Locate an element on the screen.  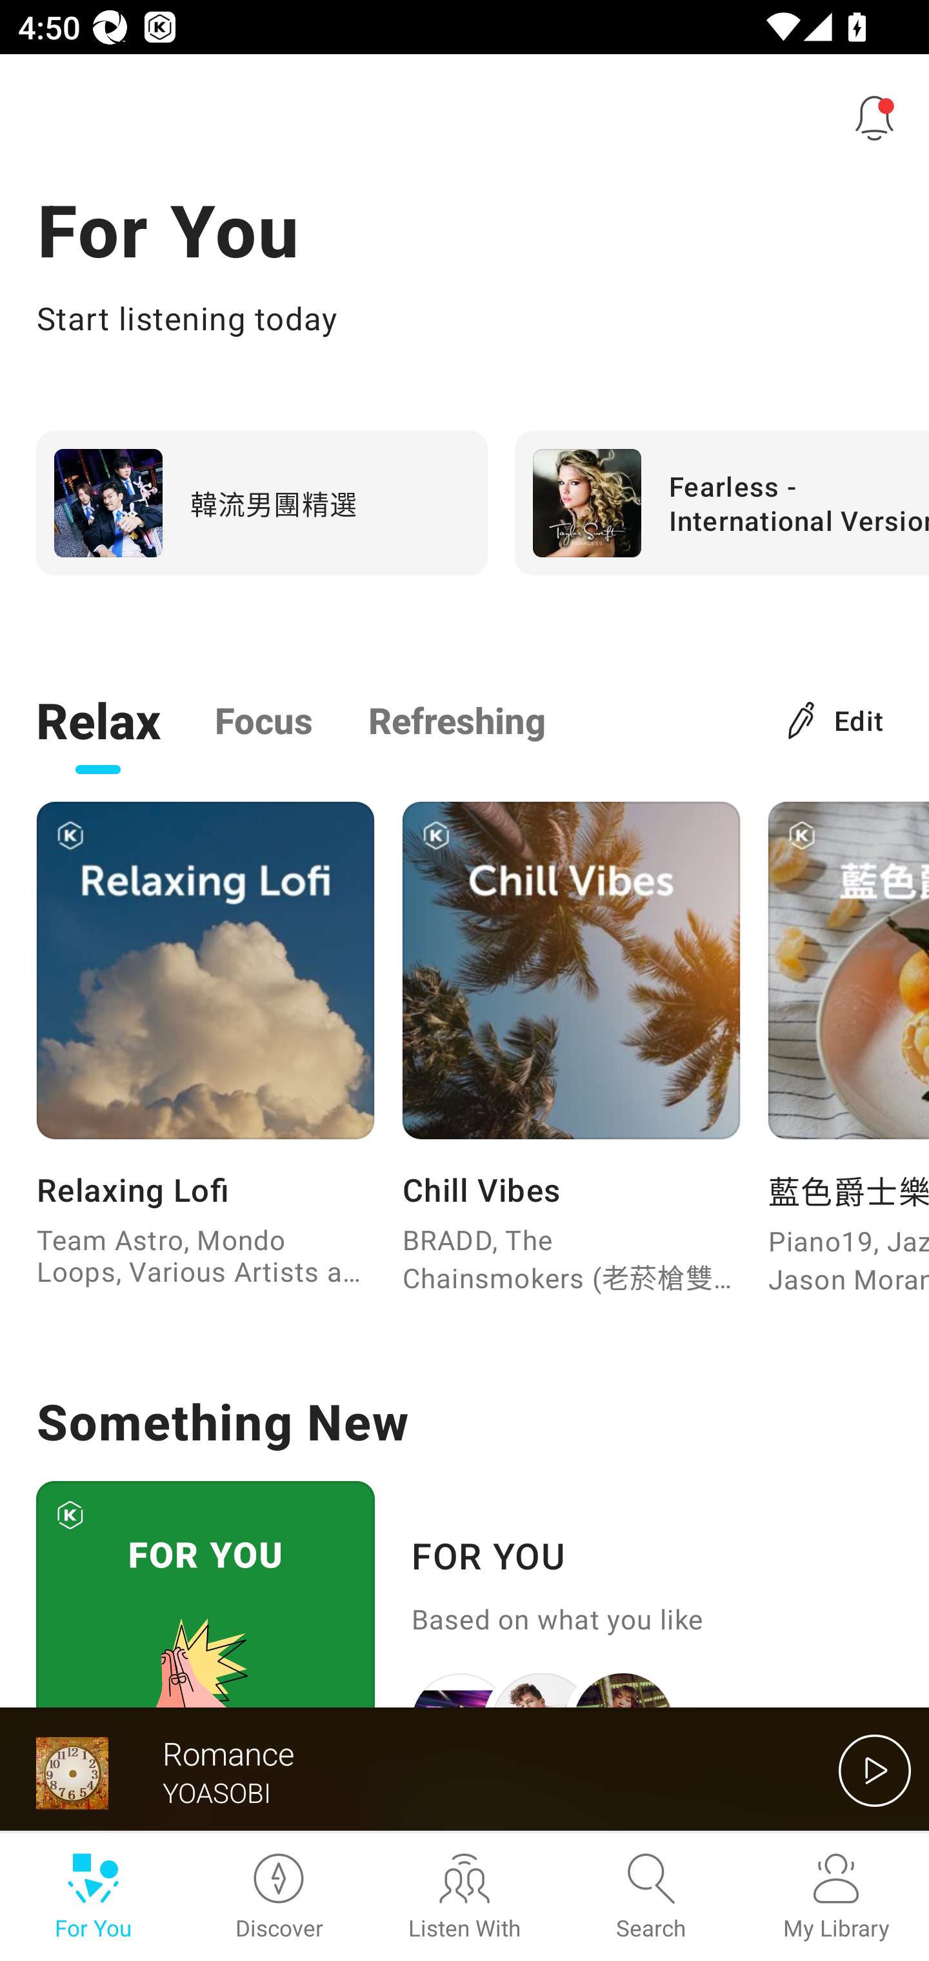
Listen With is located at coordinates (464, 1897).